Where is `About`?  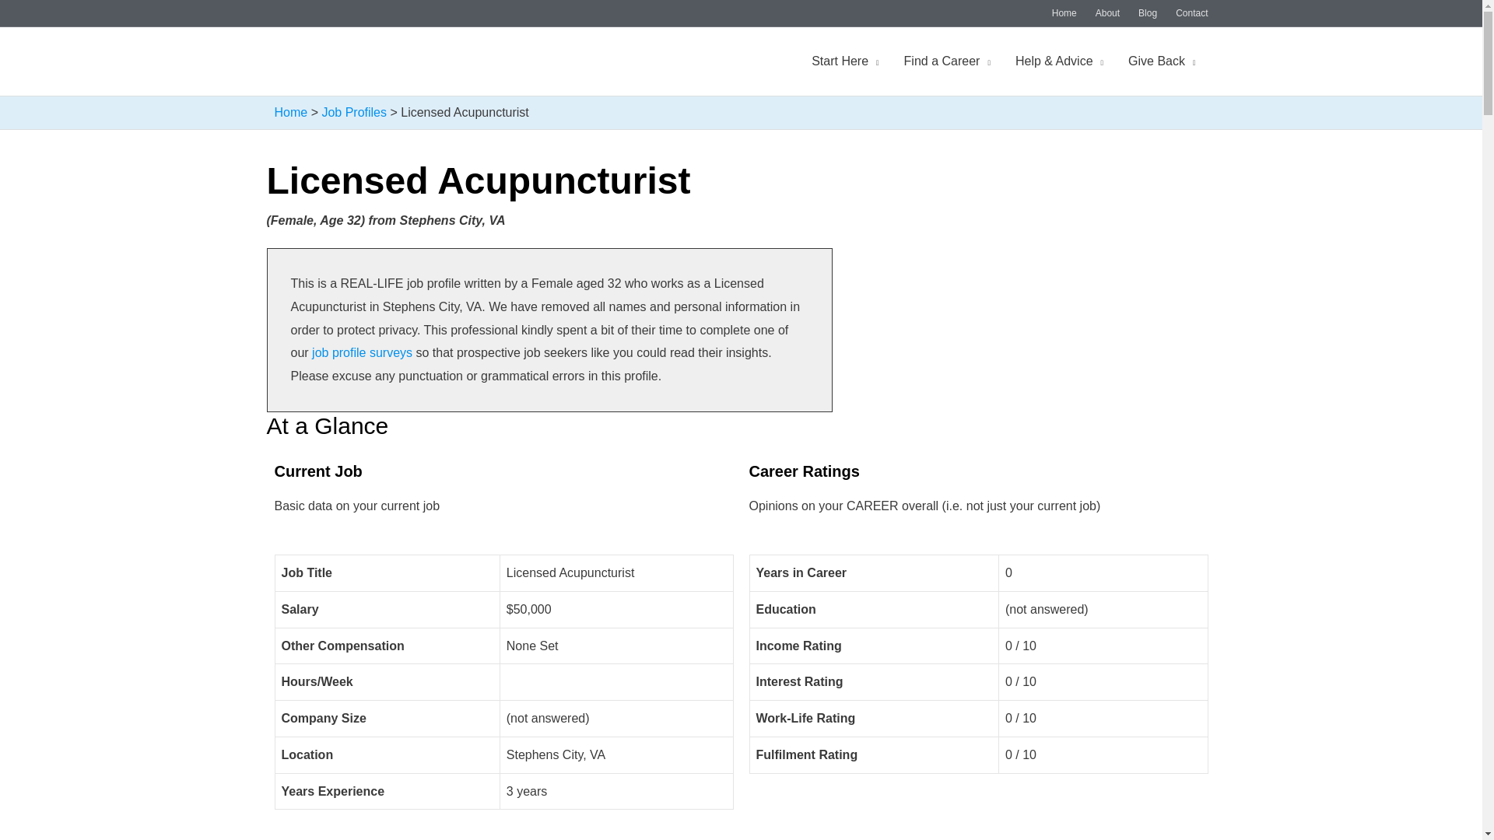
About is located at coordinates (1107, 13).